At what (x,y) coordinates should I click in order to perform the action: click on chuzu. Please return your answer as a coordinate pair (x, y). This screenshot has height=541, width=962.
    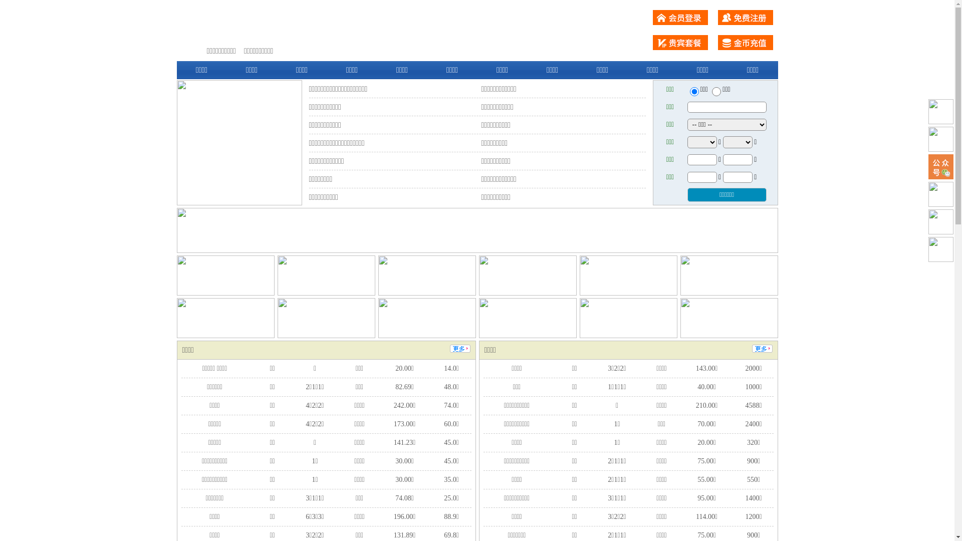
    Looking at the image, I should click on (716, 92).